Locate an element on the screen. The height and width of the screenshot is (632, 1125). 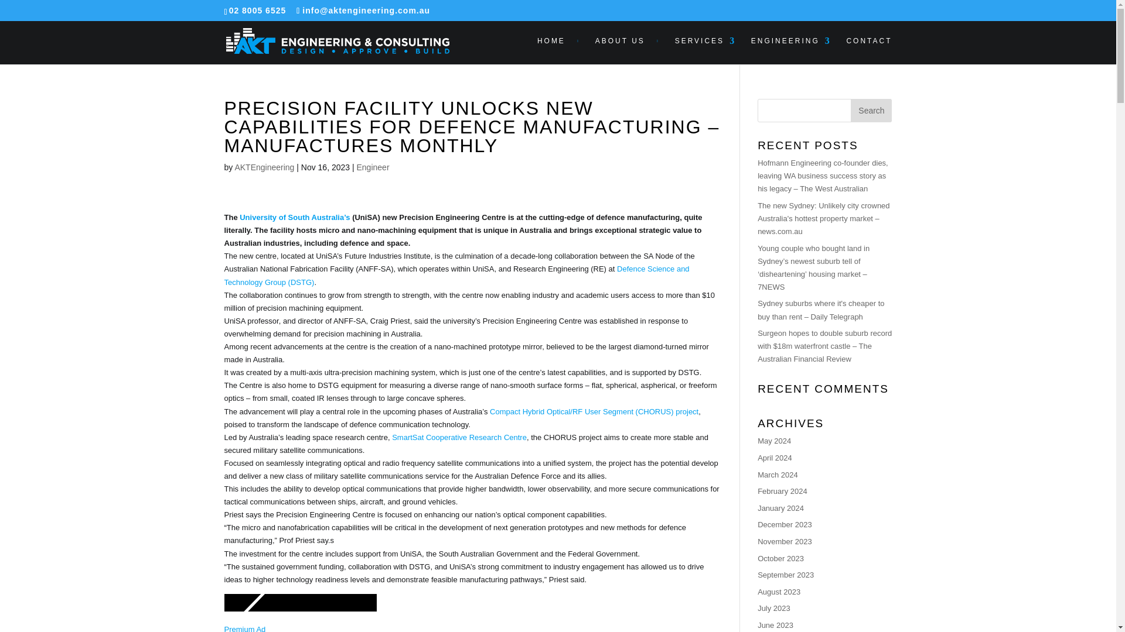
SERVICES is located at coordinates (705, 50).